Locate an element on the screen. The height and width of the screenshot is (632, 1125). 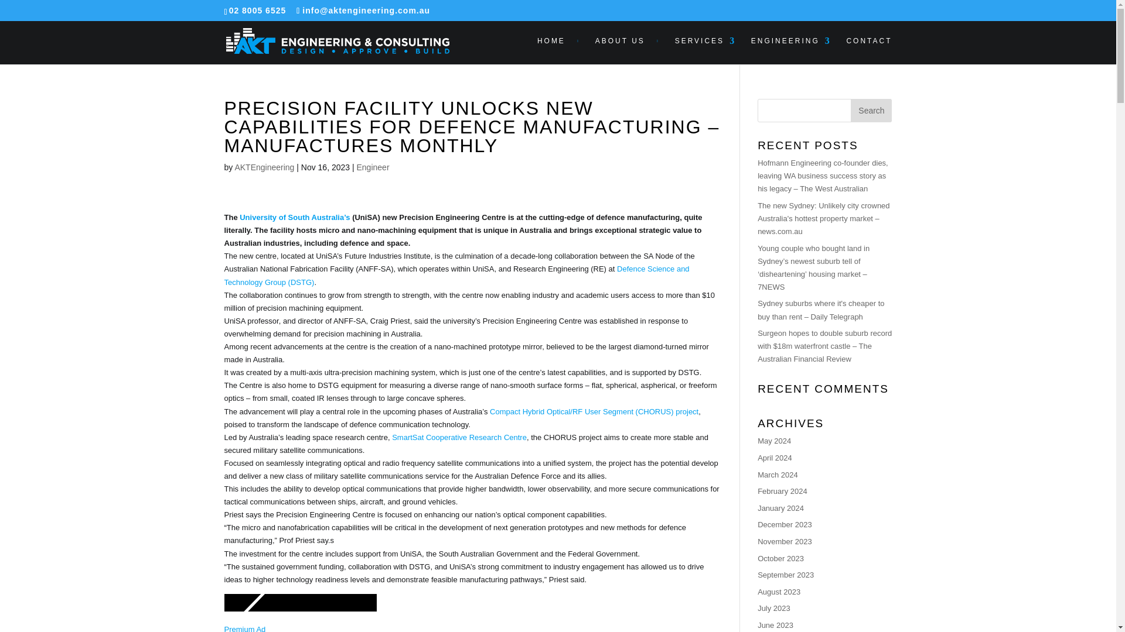
SERVICES is located at coordinates (705, 50).